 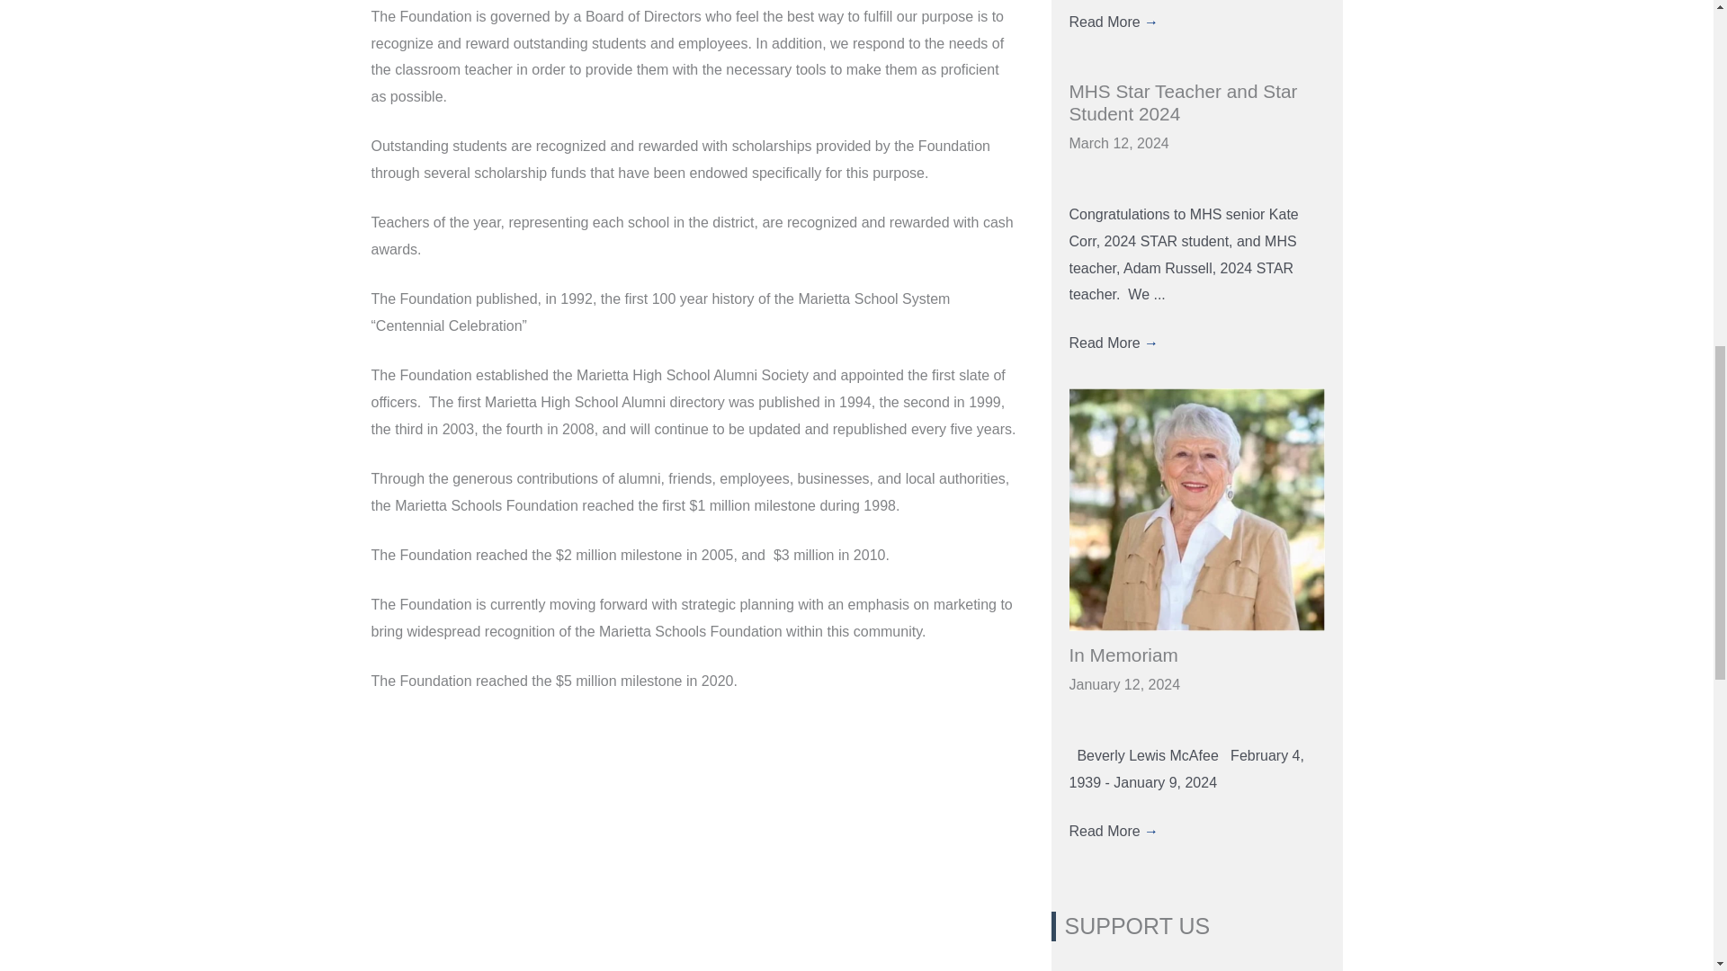 What do you see at coordinates (1114, 22) in the screenshot?
I see `Read More` at bounding box center [1114, 22].